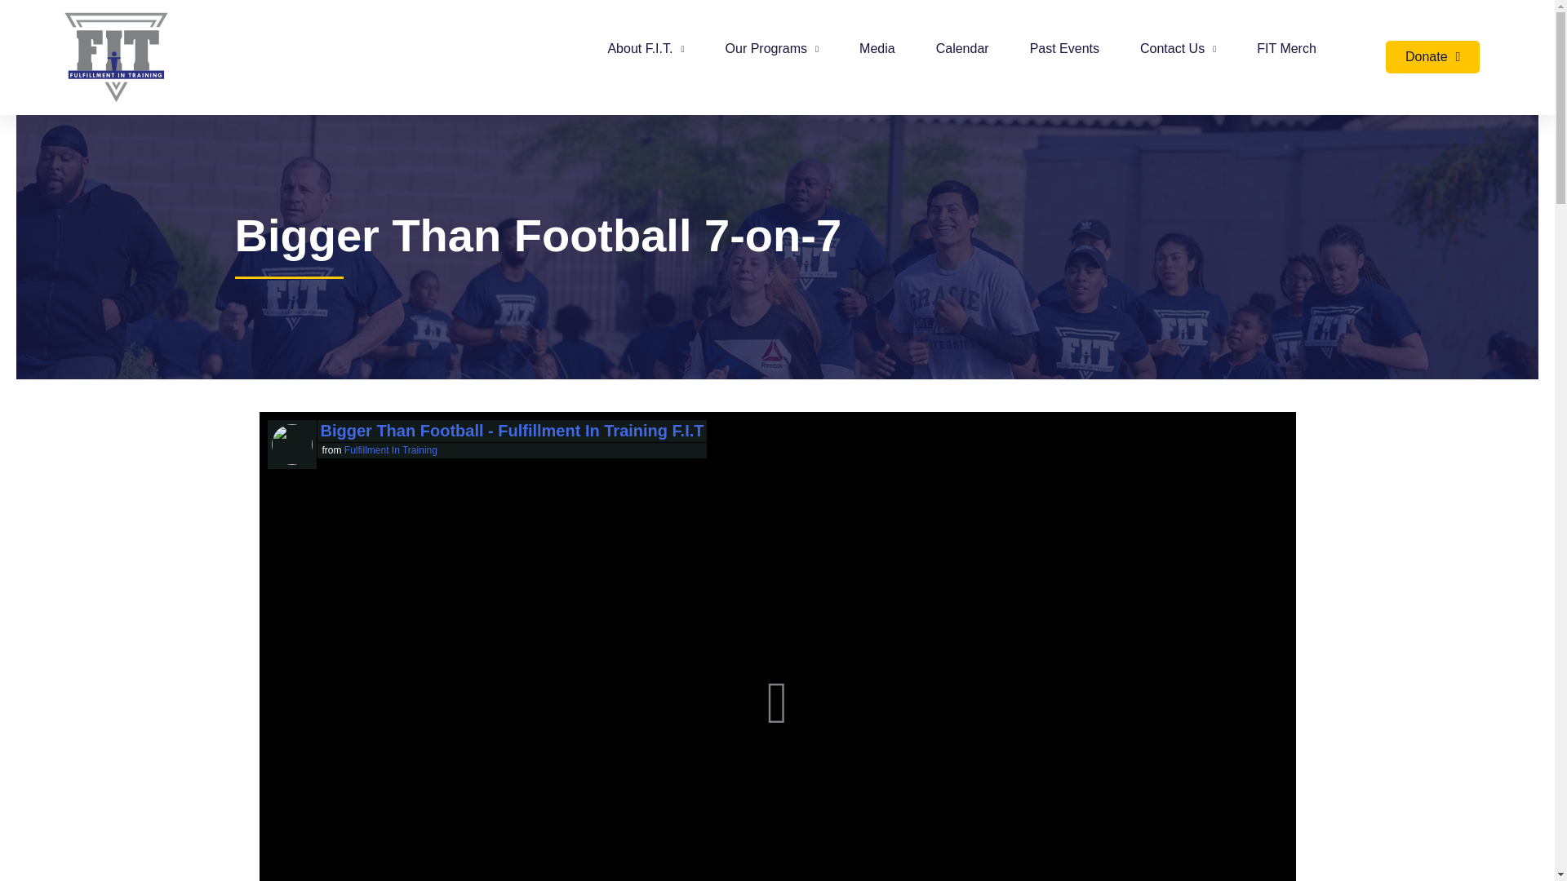 This screenshot has height=881, width=1567. Describe the element at coordinates (645, 49) in the screenshot. I see `About F.I.T.` at that location.